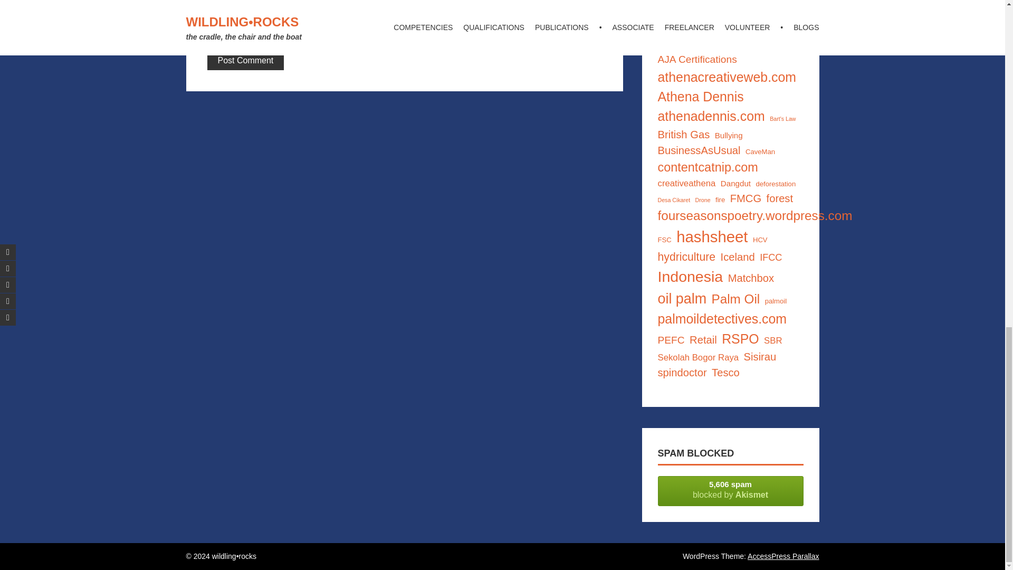  I want to click on WordPress Free Themes, so click(783, 556).